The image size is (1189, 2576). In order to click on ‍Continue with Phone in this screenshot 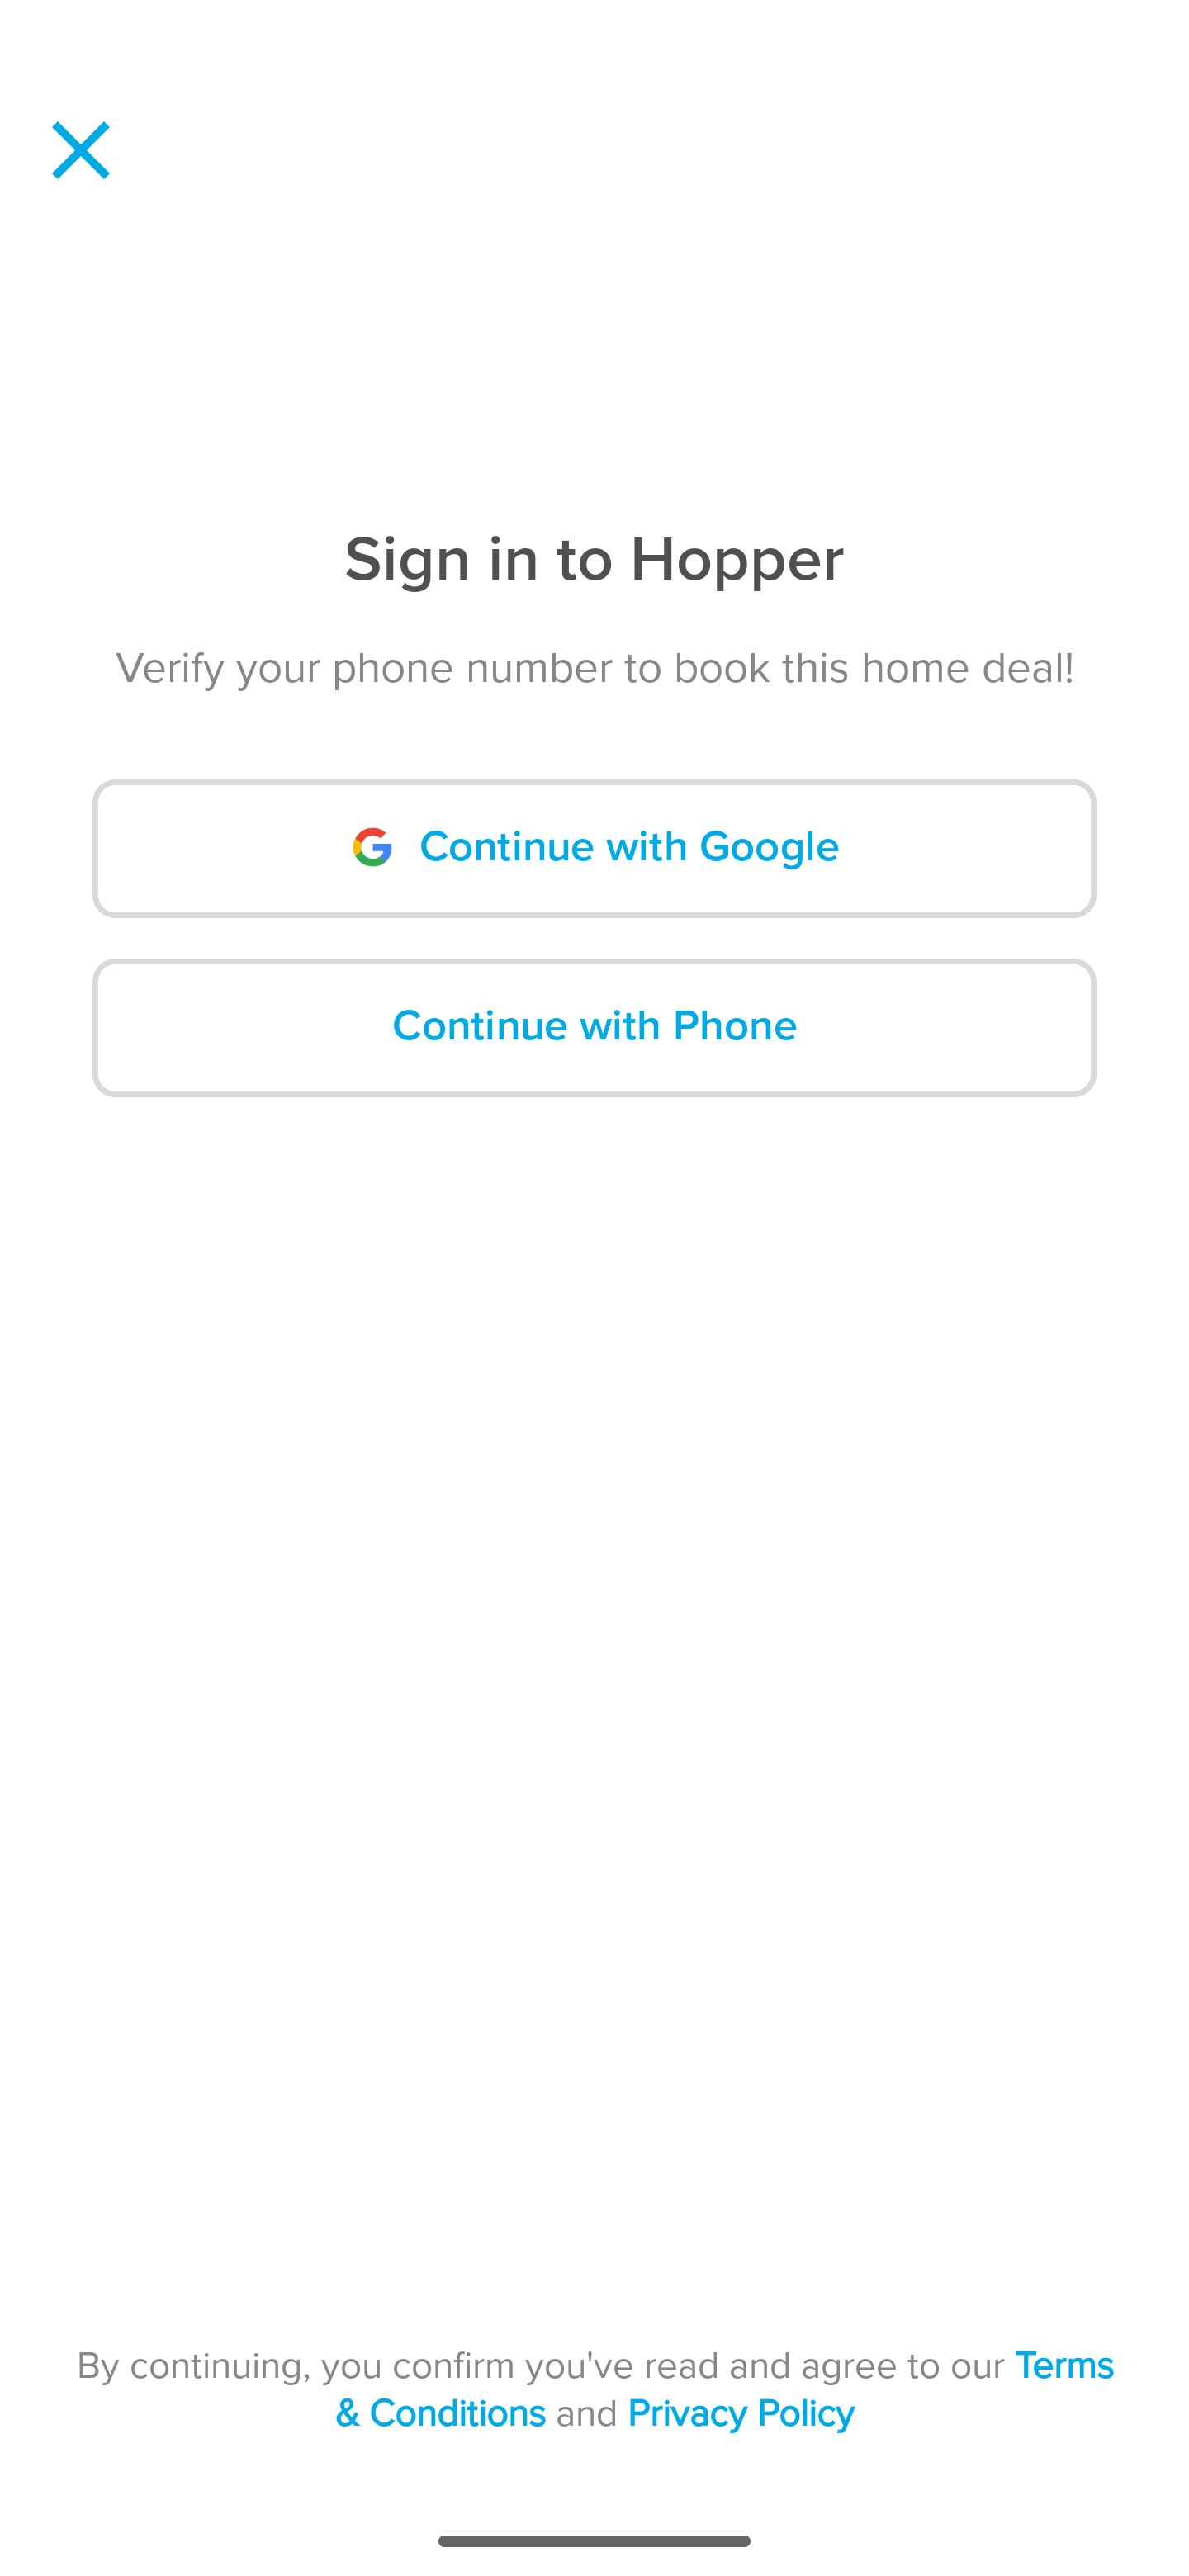, I will do `click(594, 1027)`.